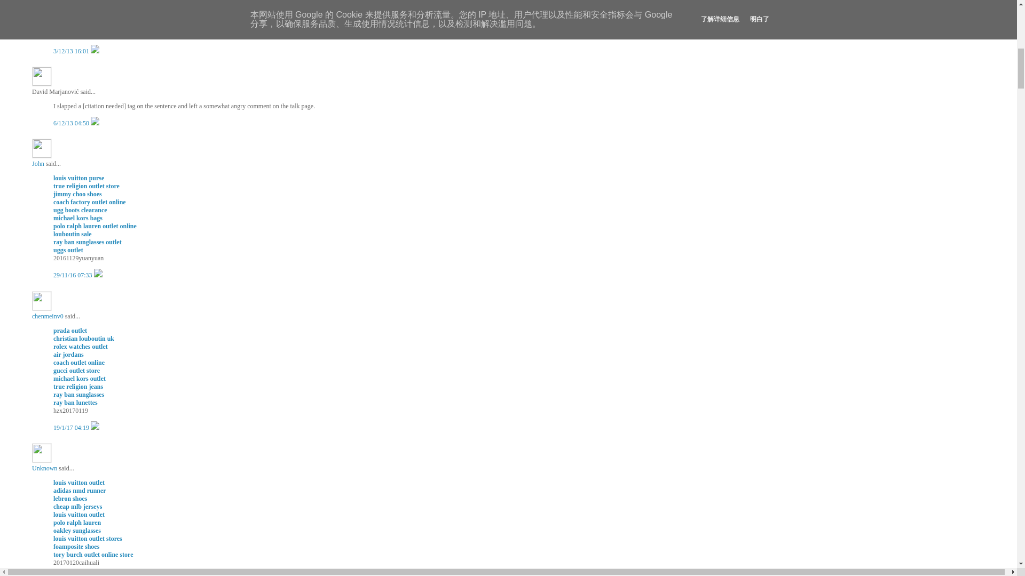  Describe the element at coordinates (98, 275) in the screenshot. I see `Delete Comment` at that location.